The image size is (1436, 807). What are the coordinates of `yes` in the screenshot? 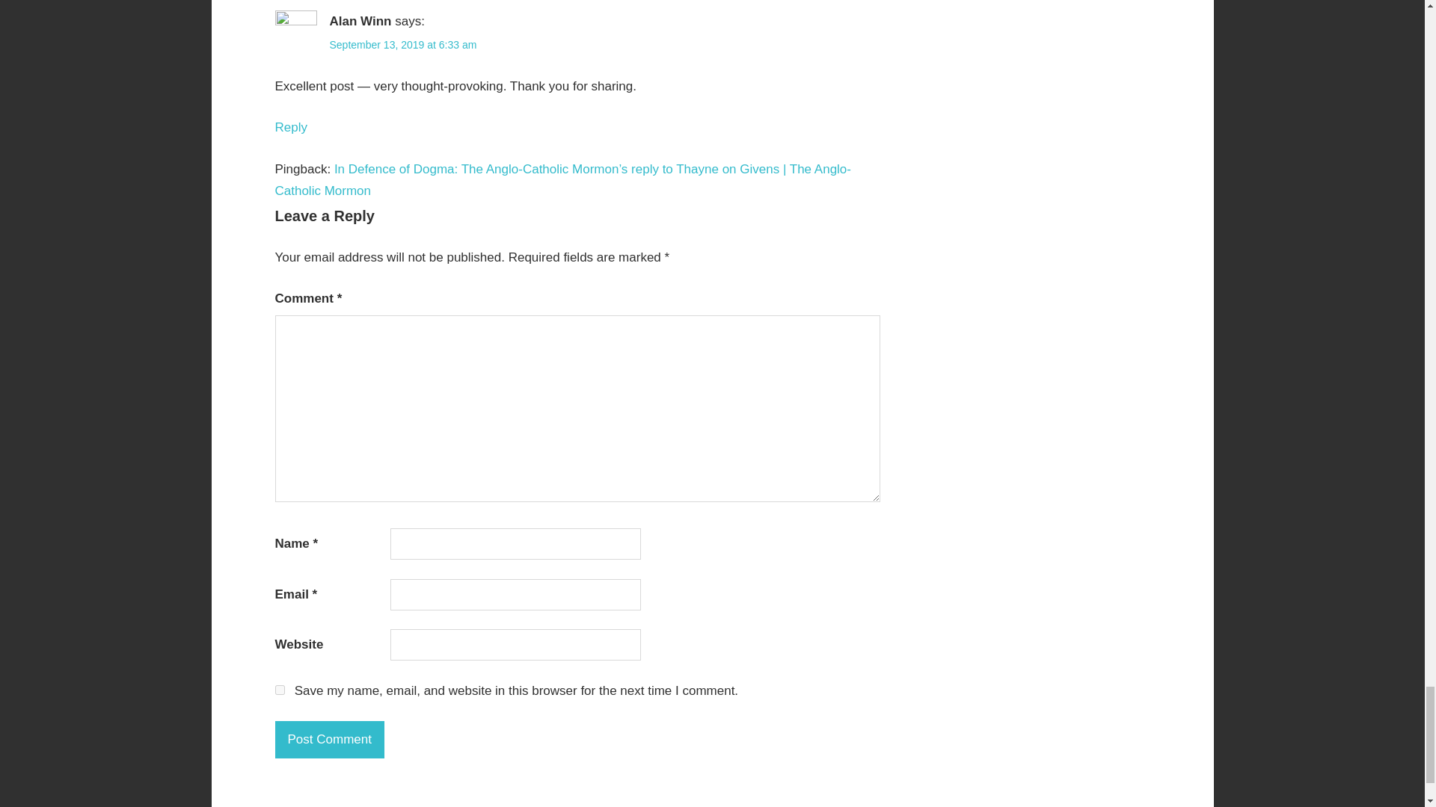 It's located at (280, 689).